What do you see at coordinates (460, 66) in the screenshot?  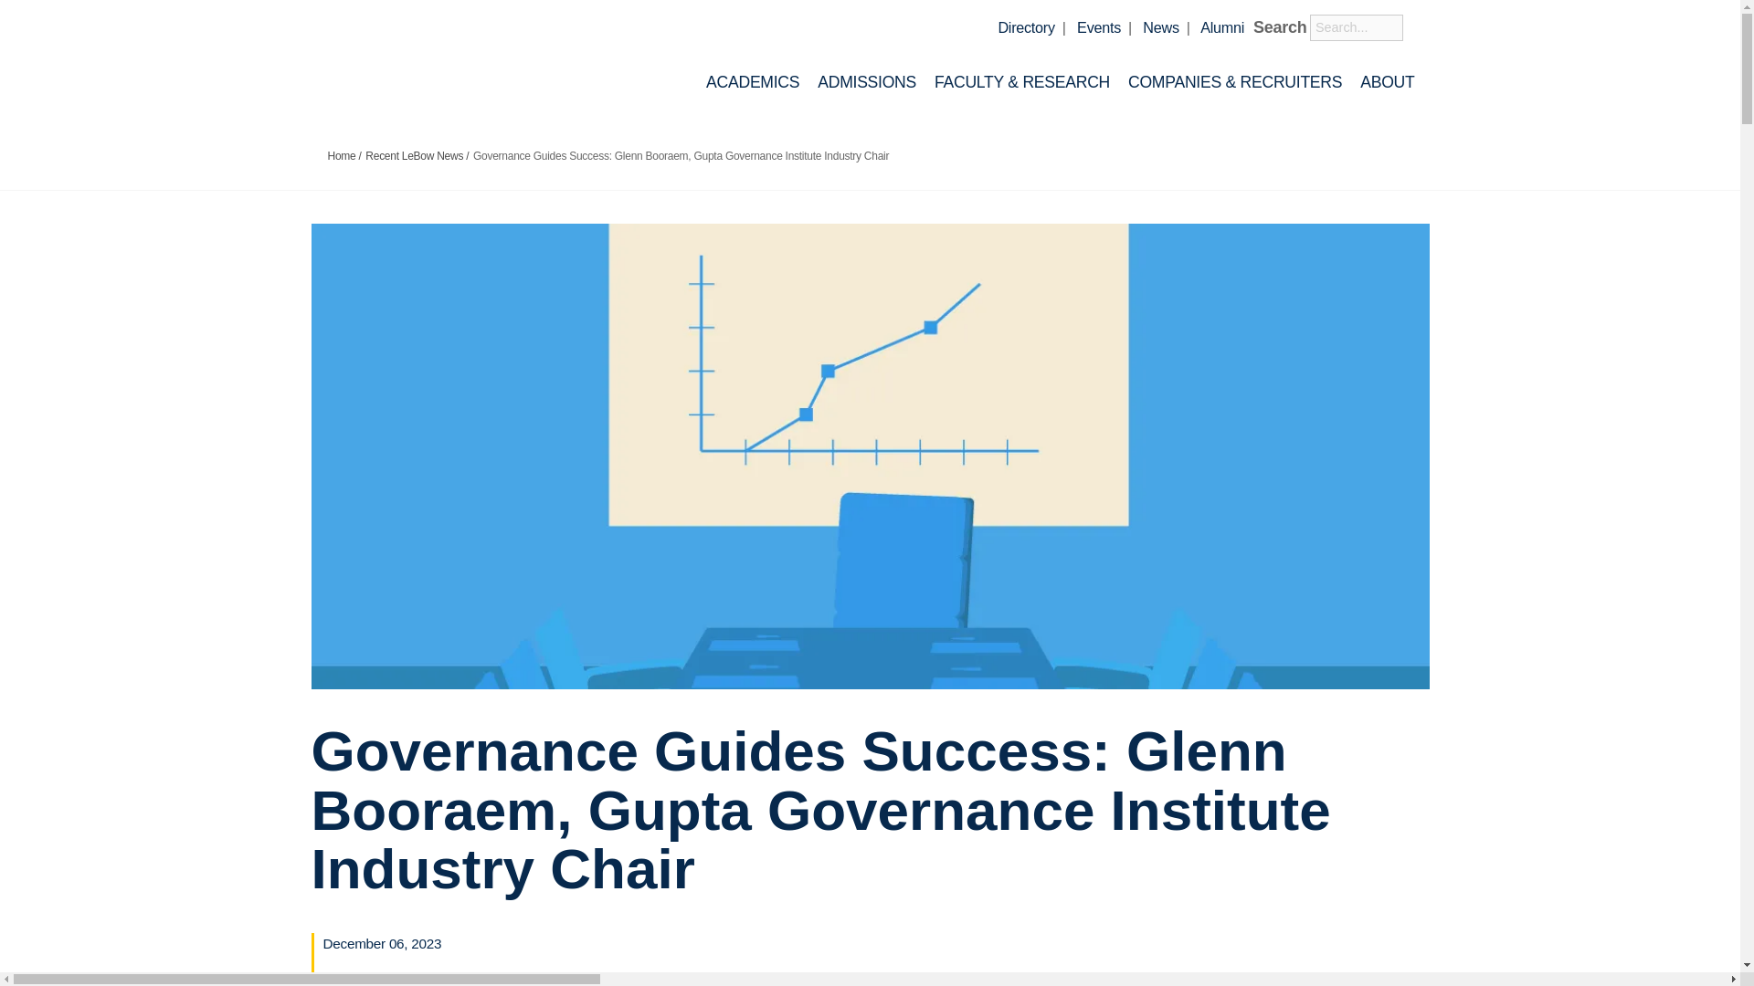 I see `LeBow College of Business` at bounding box center [460, 66].